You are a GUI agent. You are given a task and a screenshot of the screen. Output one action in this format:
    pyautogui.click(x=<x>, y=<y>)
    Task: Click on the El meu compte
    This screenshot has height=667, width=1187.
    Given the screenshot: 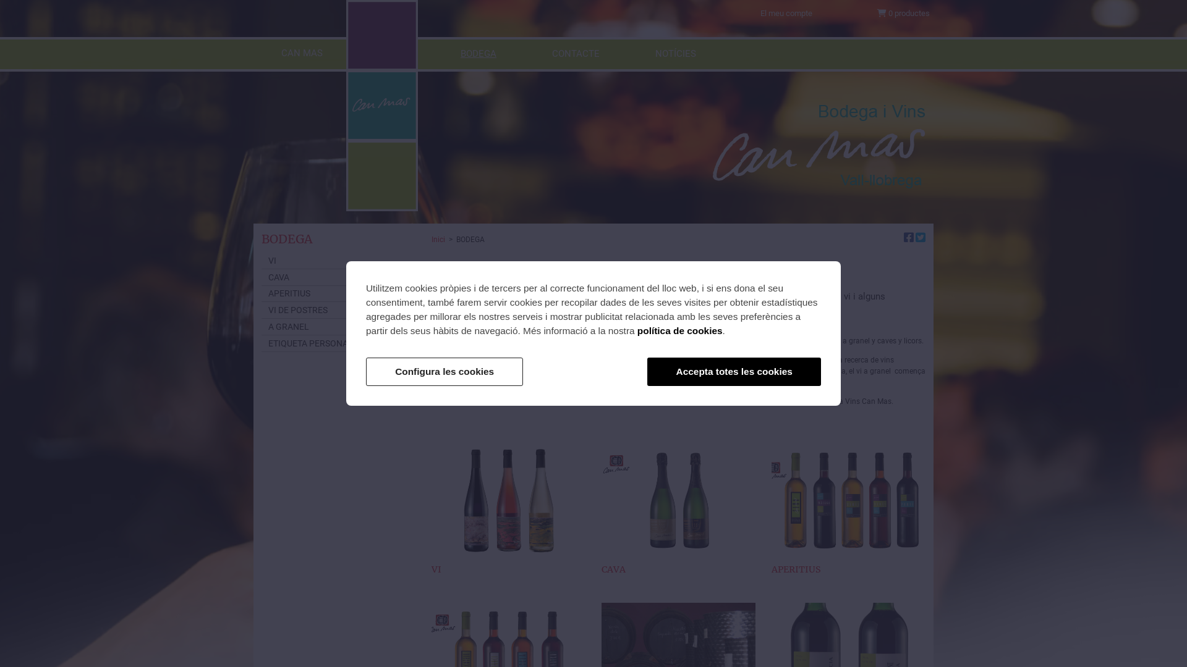 What is the action you would take?
    pyautogui.click(x=786, y=14)
    